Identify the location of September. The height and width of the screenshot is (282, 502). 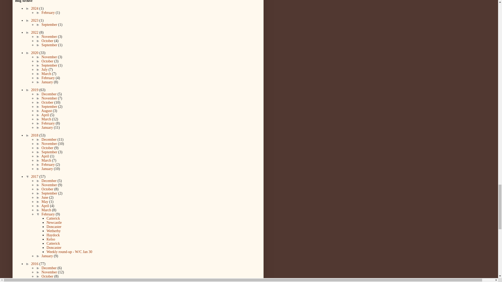
(50, 25).